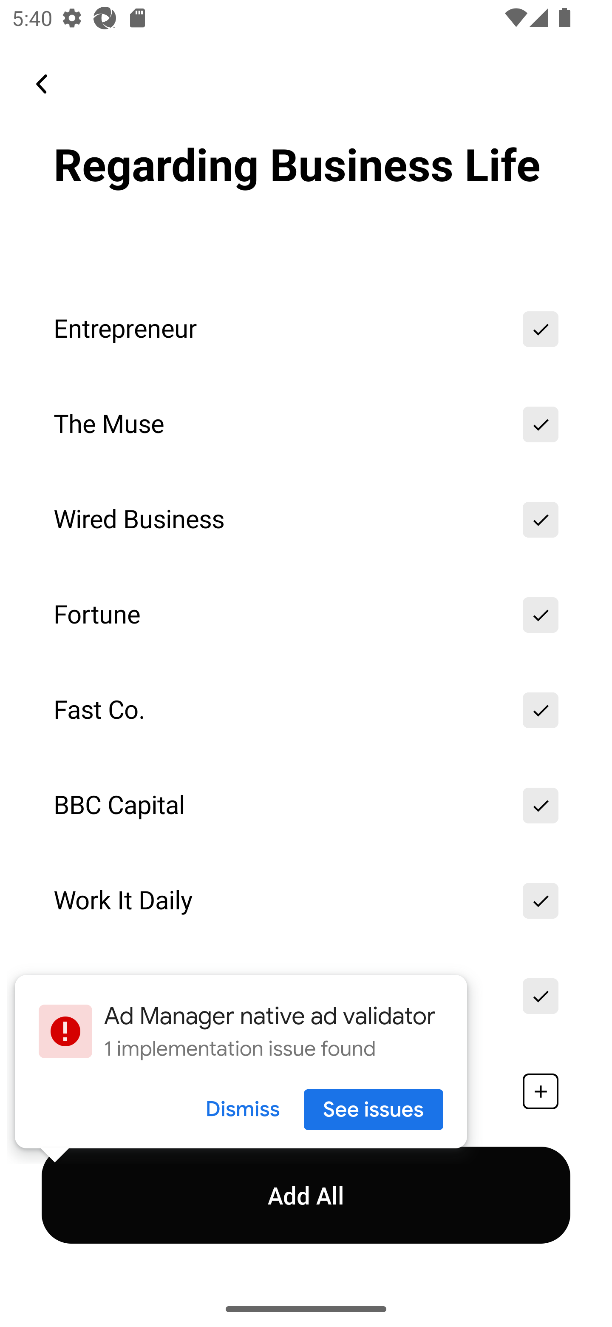 The height and width of the screenshot is (1327, 612). I want to click on Add To My Bundle, so click(541, 901).